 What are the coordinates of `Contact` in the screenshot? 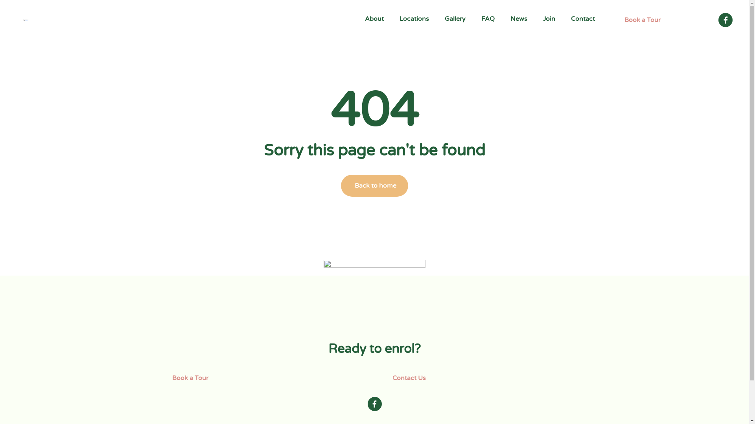 It's located at (583, 19).